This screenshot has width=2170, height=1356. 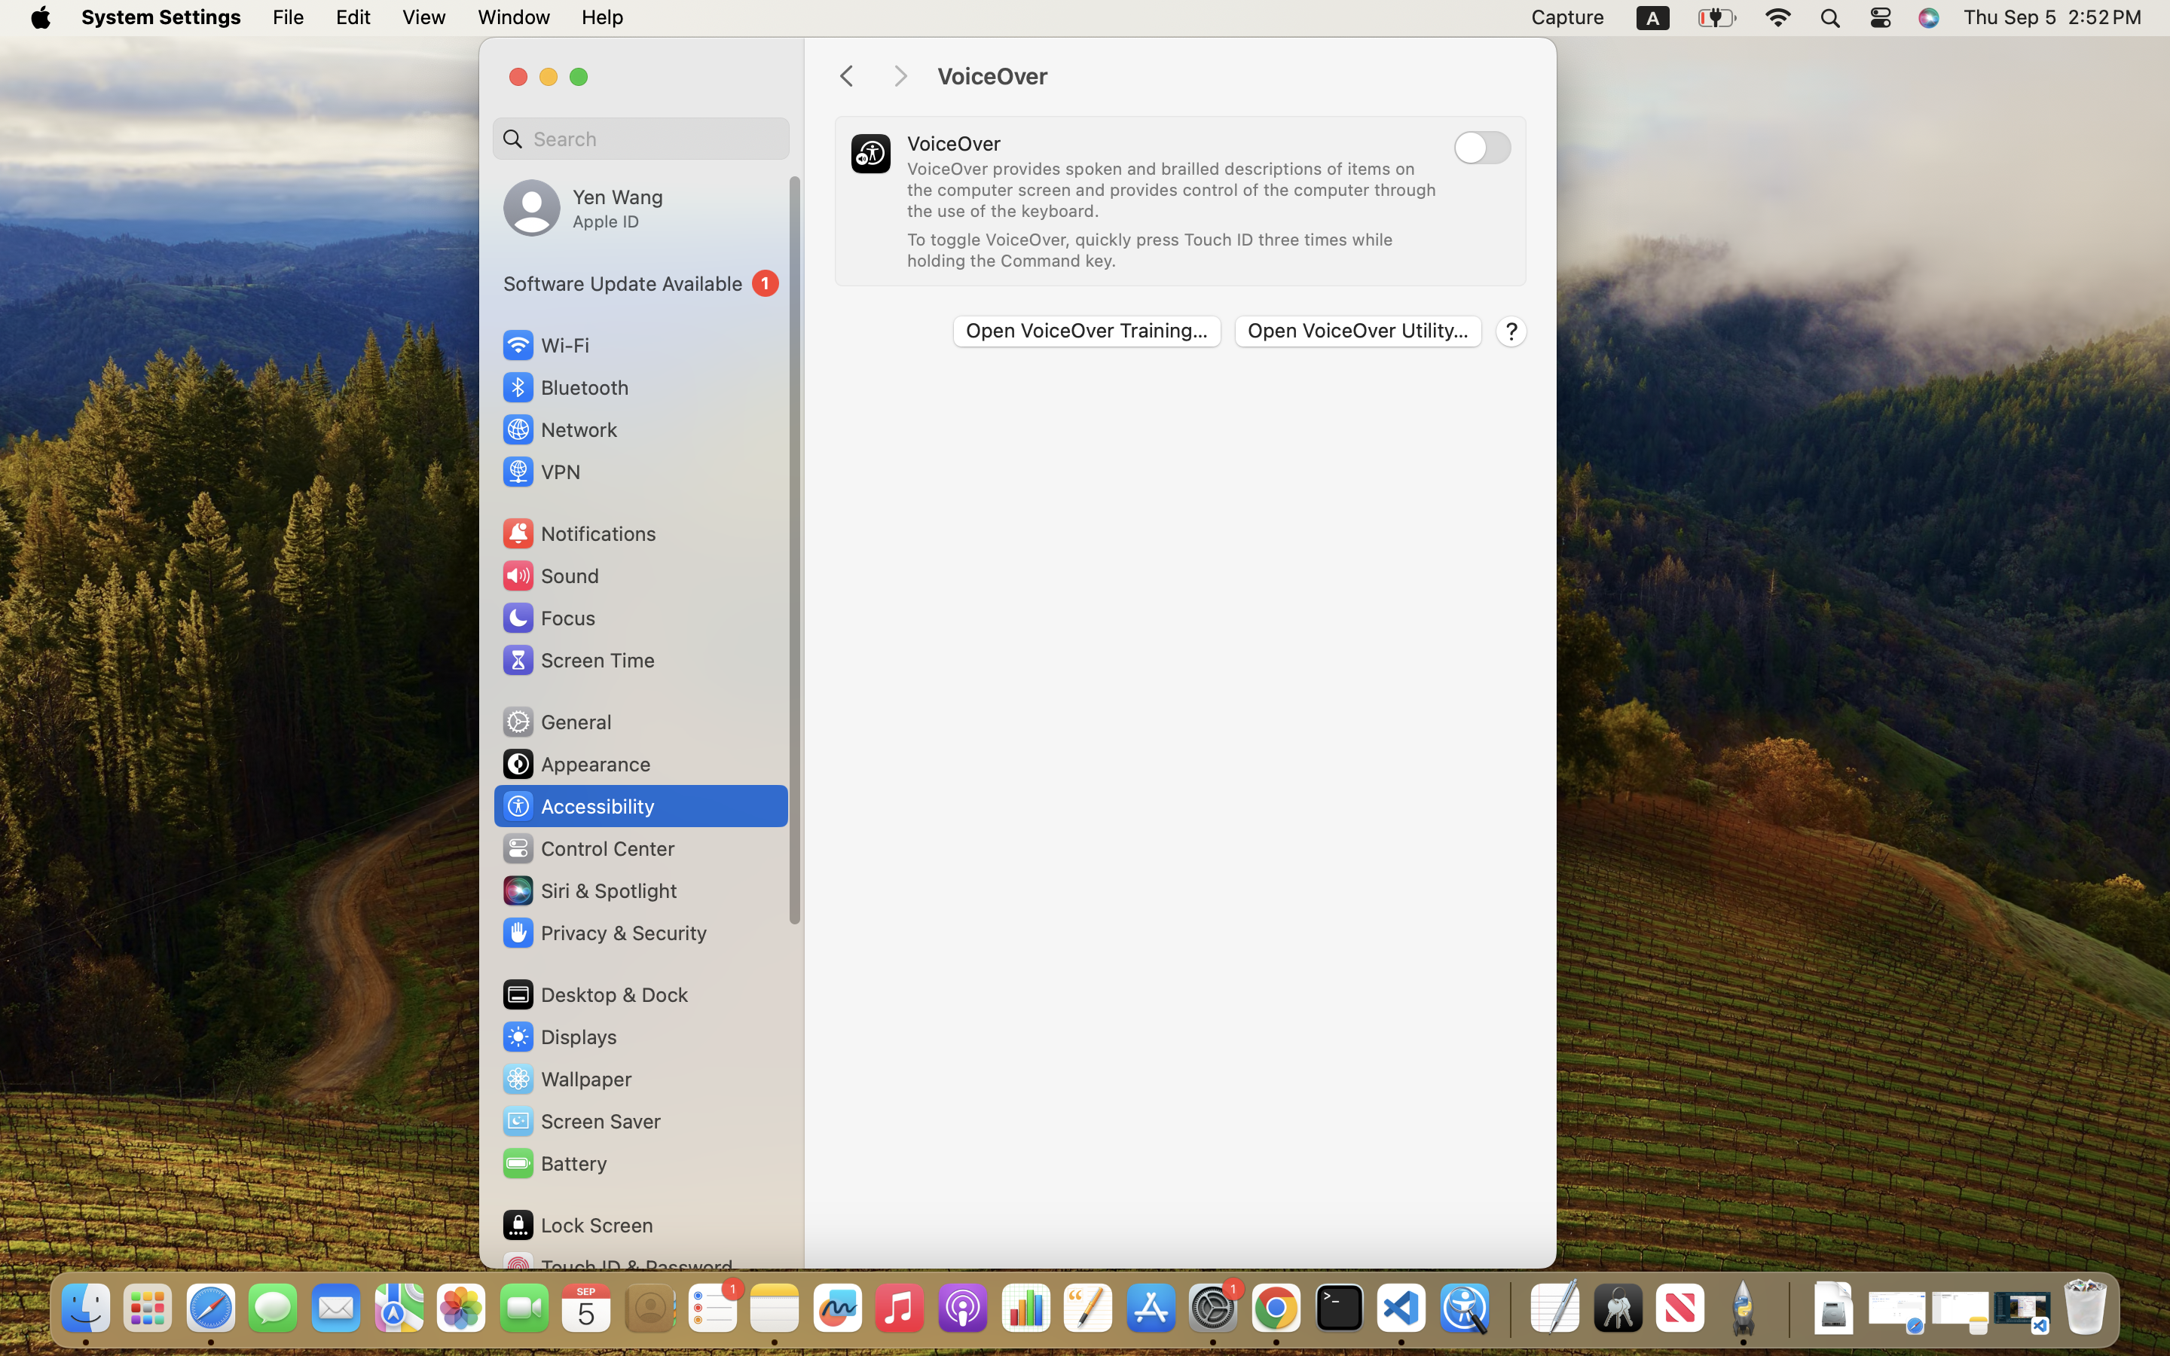 What do you see at coordinates (556, 722) in the screenshot?
I see `General` at bounding box center [556, 722].